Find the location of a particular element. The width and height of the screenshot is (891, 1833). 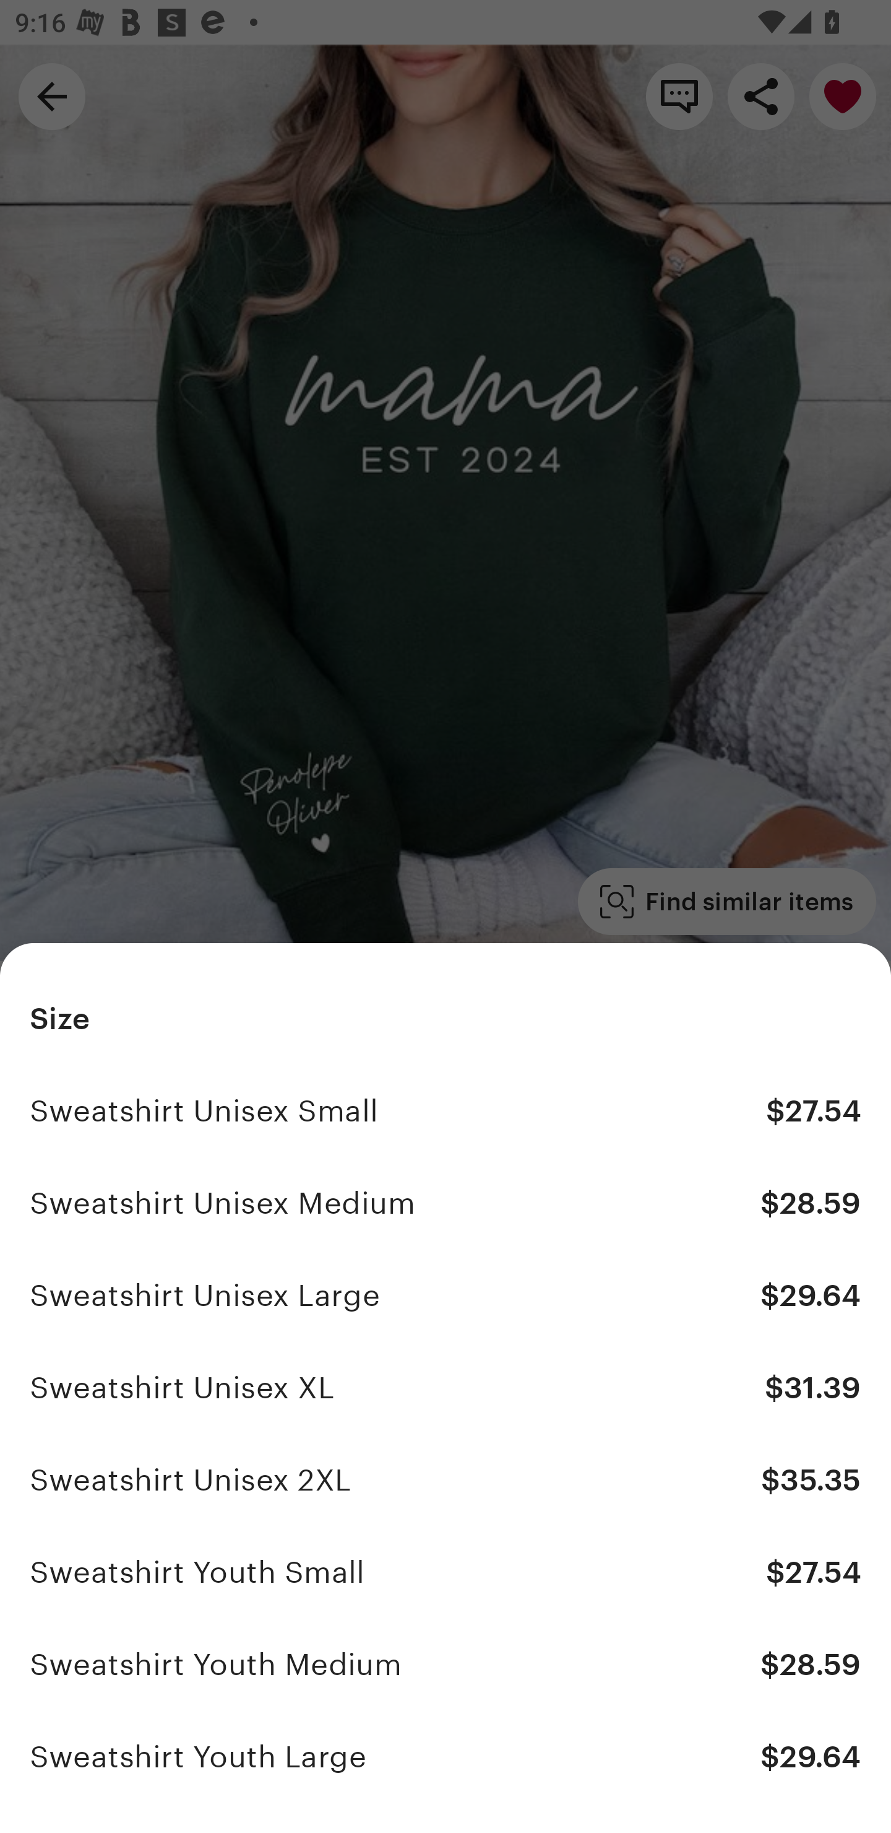

Sweatshirt Unisex Large $29.64 is located at coordinates (445, 1295).